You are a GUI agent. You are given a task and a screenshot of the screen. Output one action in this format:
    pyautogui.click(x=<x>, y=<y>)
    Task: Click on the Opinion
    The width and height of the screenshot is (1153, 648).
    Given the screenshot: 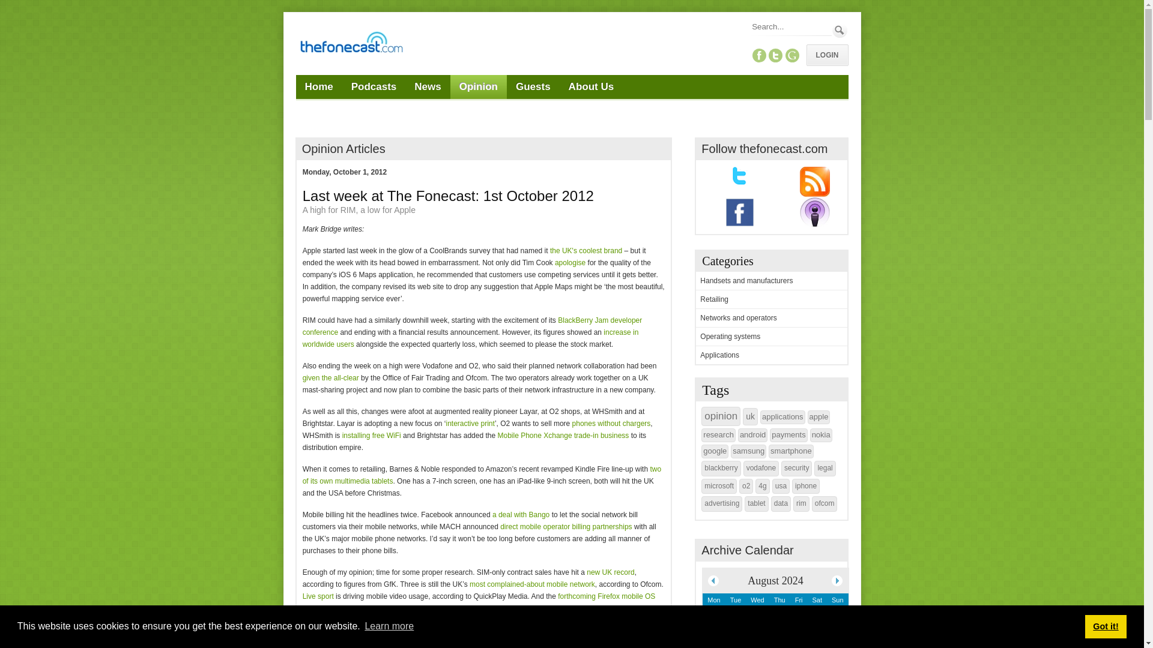 What is the action you would take?
    pyautogui.click(x=479, y=87)
    